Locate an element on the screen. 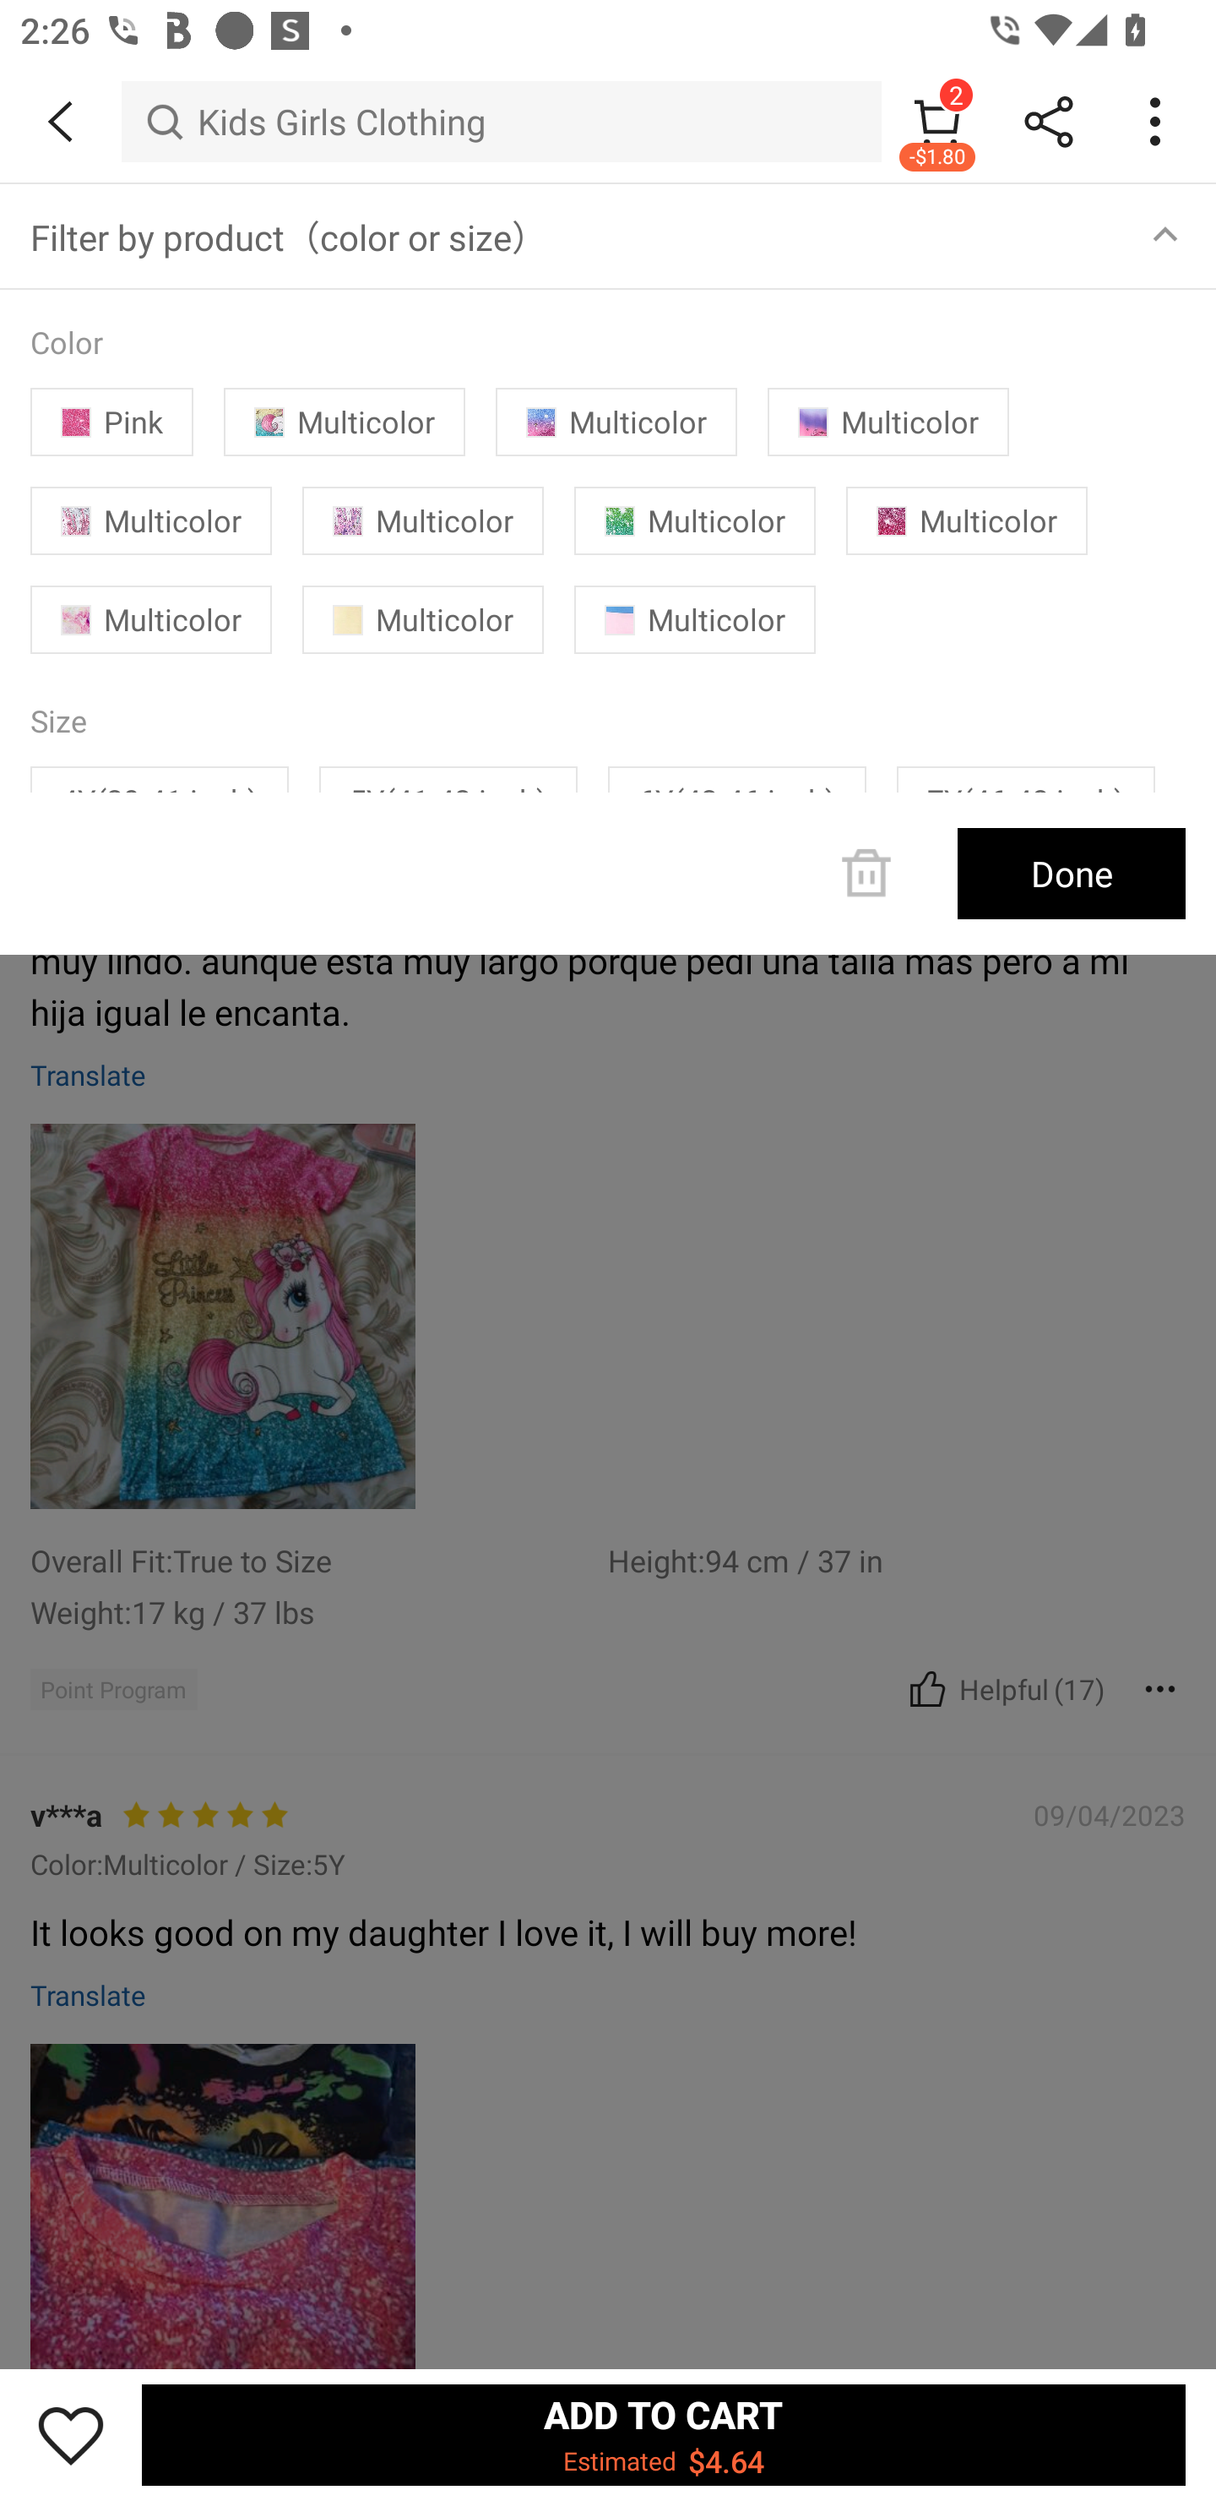 This screenshot has width=1216, height=2501. Multicolor is located at coordinates (694, 618).